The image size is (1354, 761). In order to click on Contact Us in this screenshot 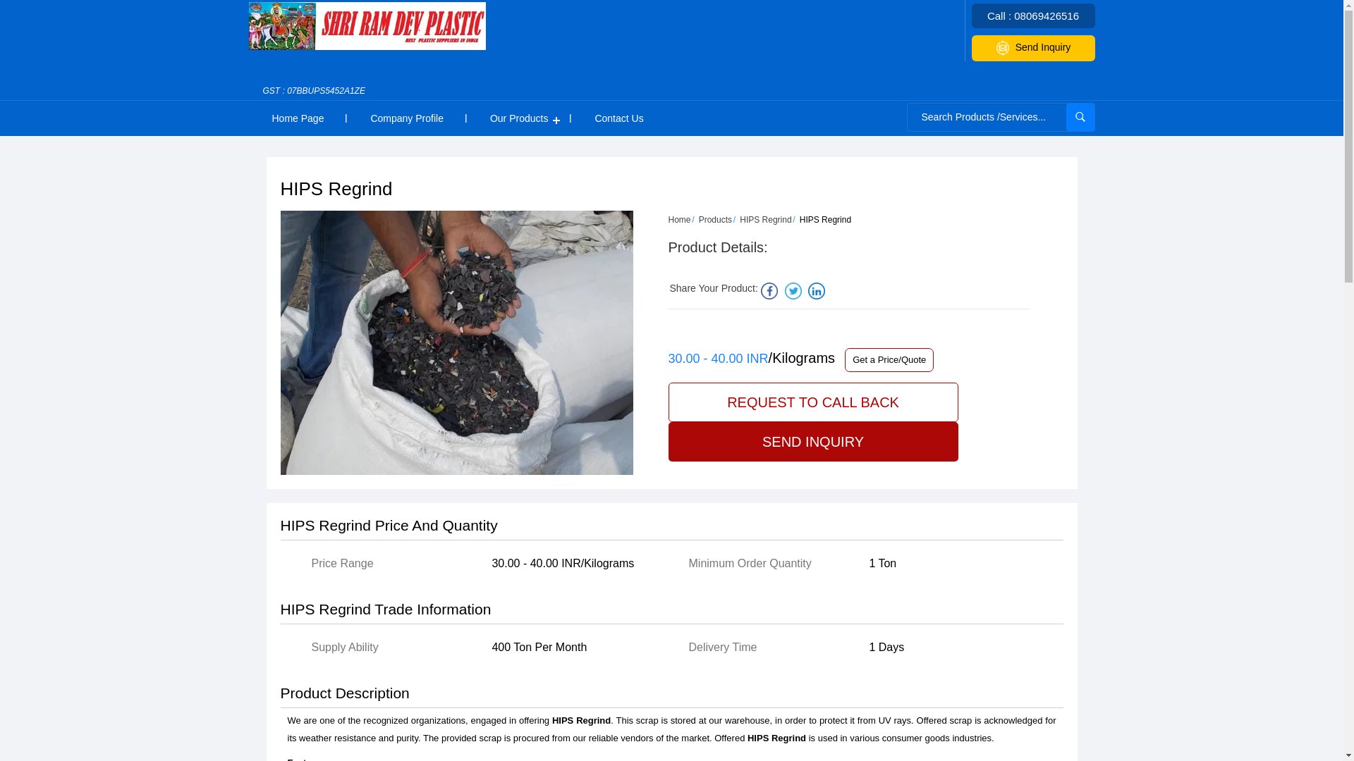, I will do `click(618, 118)`.